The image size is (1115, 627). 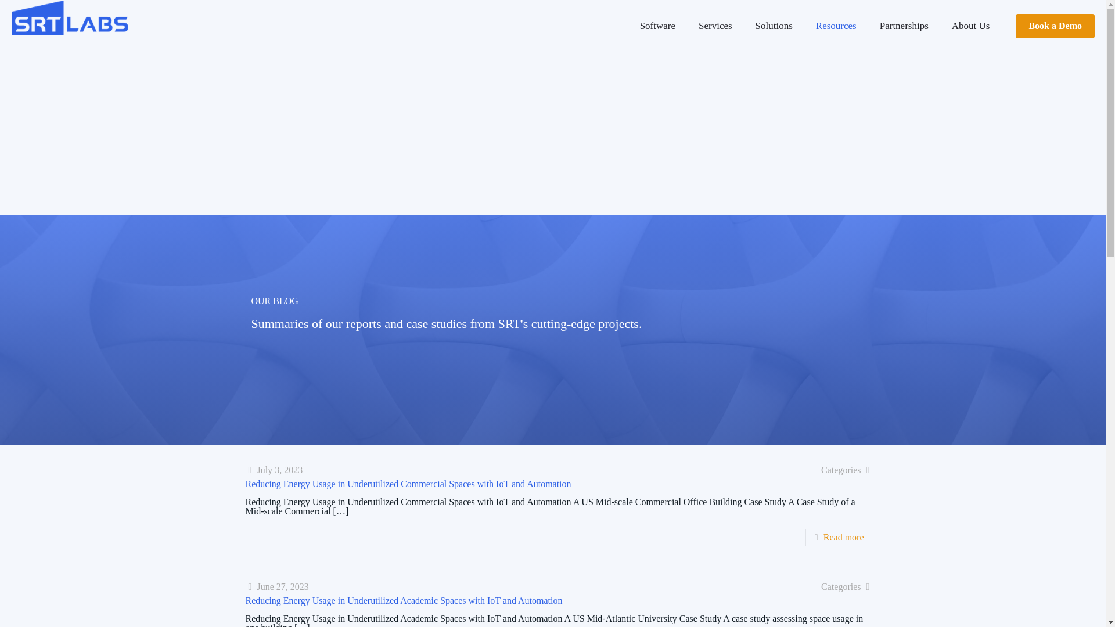 I want to click on Solutions, so click(x=774, y=26).